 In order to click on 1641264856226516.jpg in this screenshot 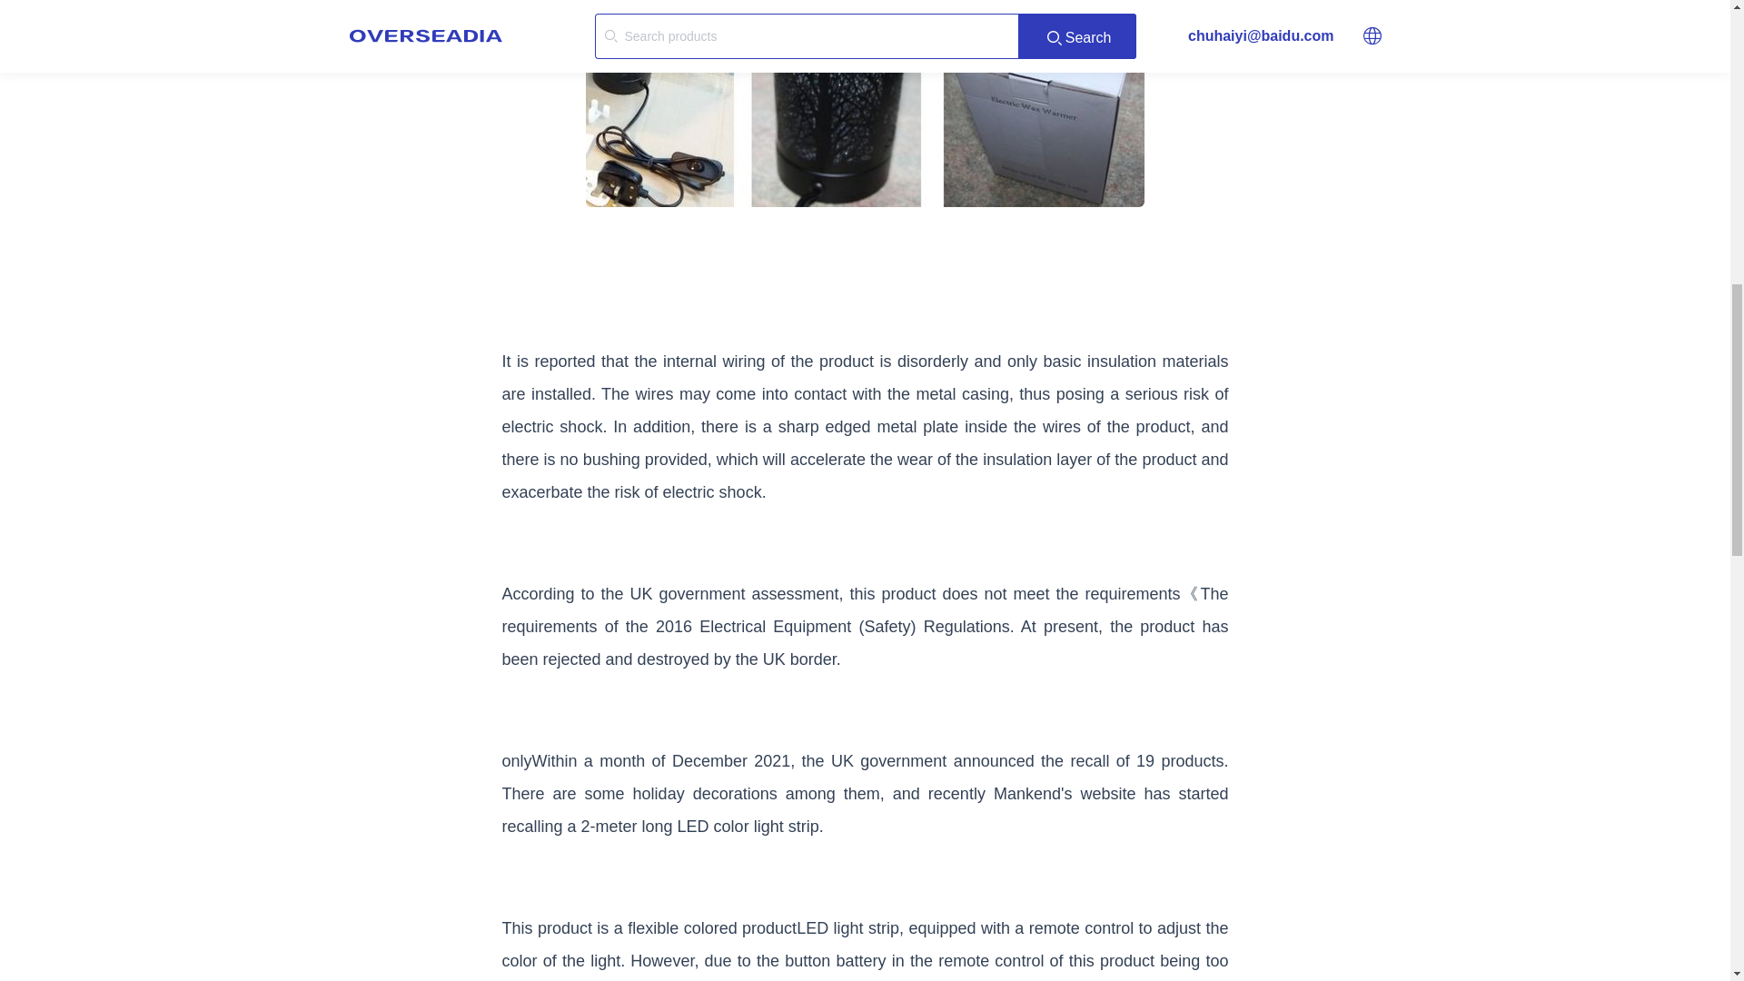, I will do `click(865, 104)`.